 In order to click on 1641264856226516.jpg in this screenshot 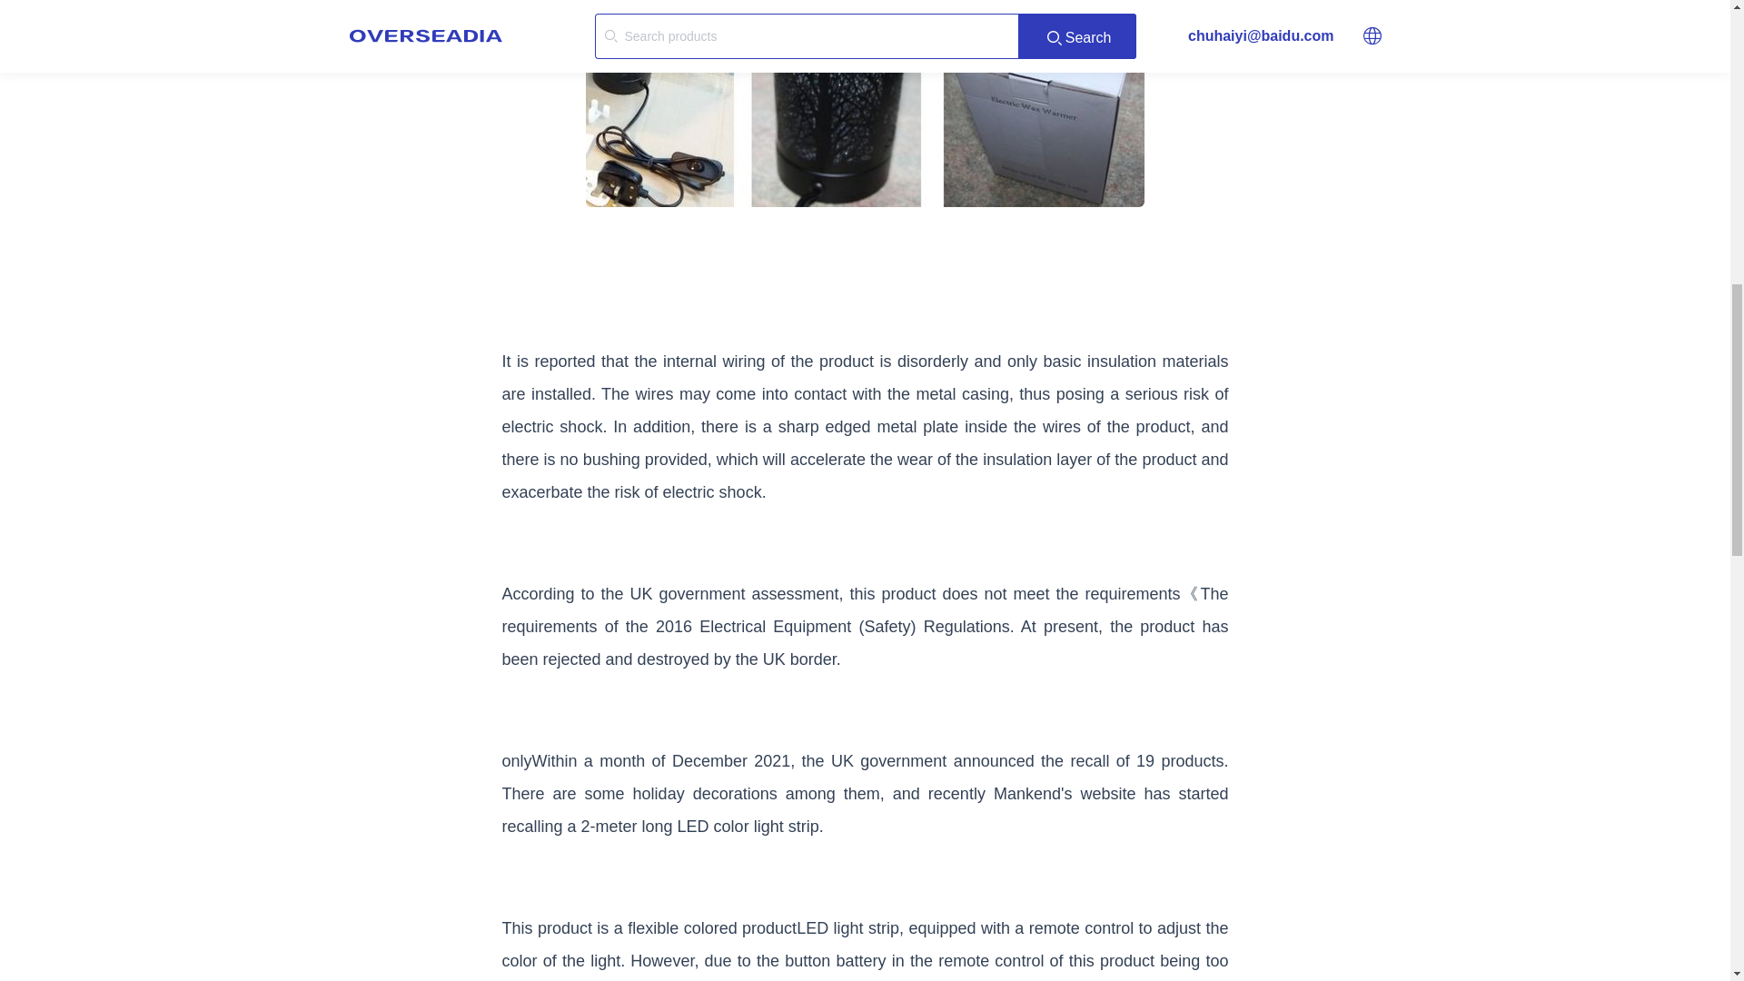, I will do `click(865, 104)`.